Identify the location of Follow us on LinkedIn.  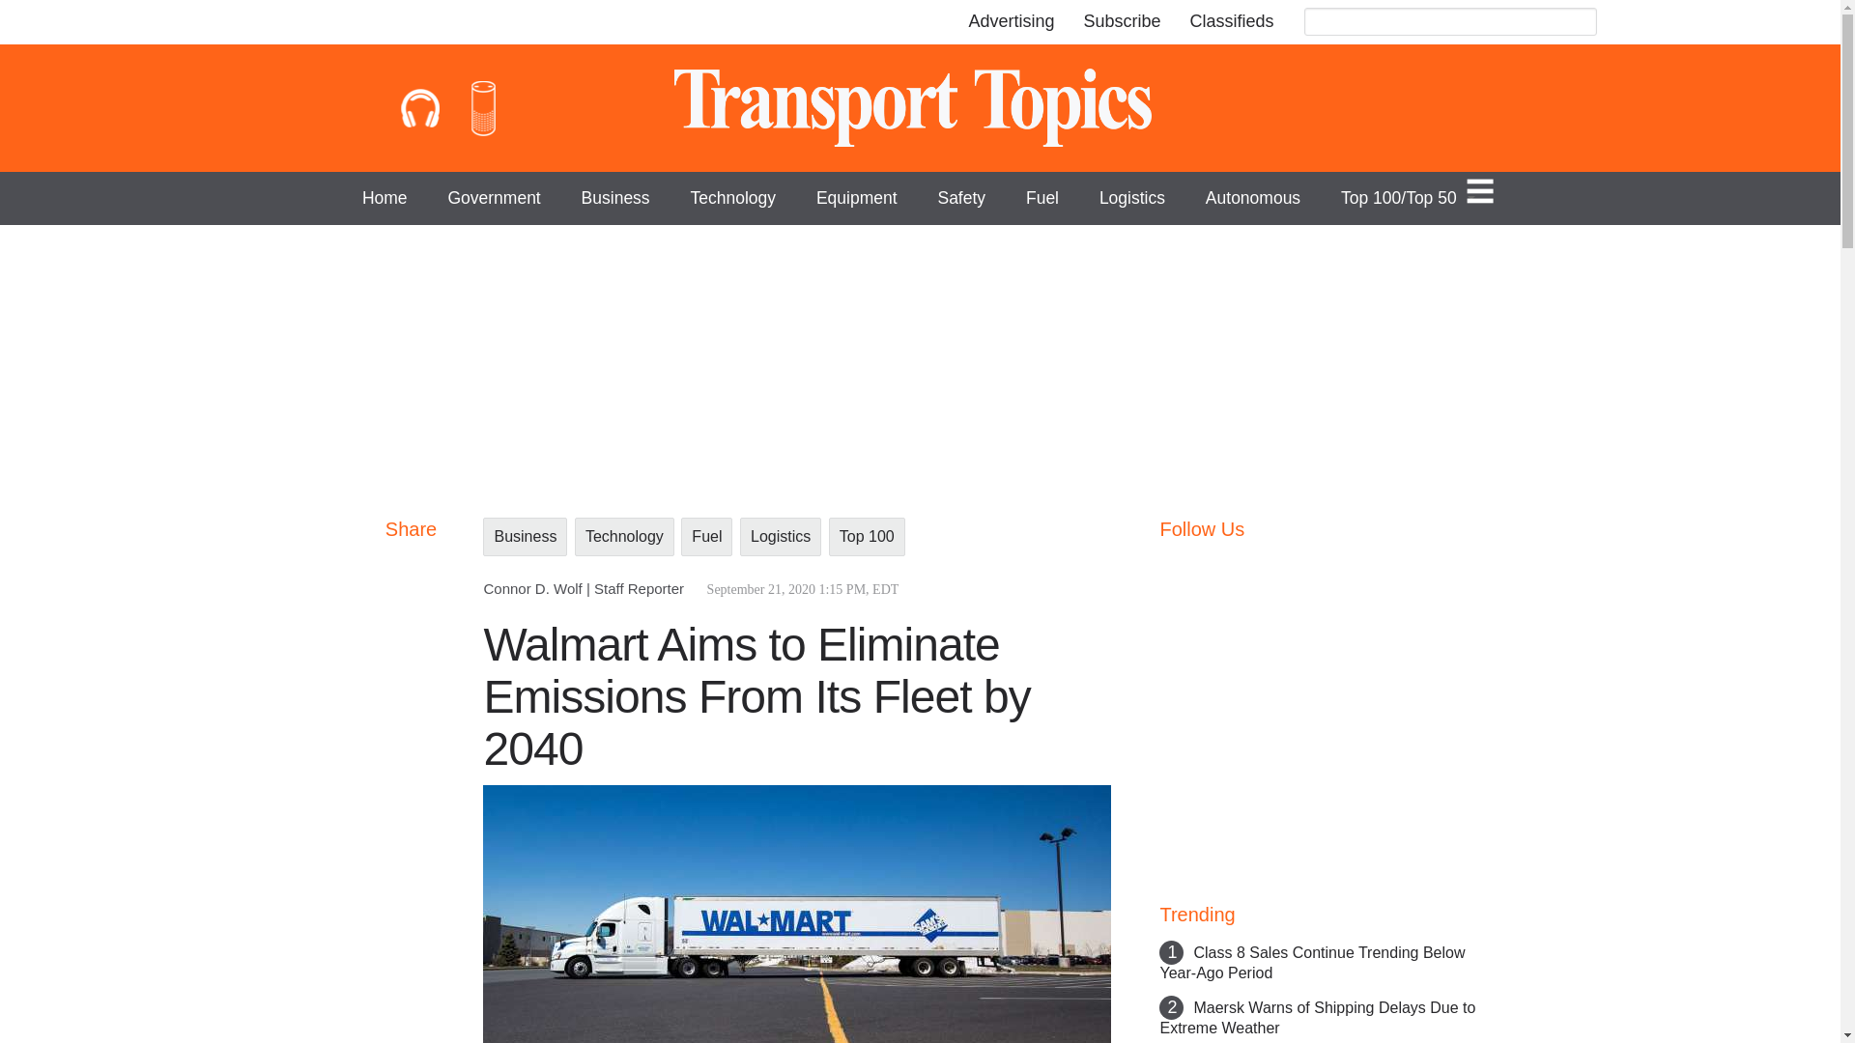
(1322, 567).